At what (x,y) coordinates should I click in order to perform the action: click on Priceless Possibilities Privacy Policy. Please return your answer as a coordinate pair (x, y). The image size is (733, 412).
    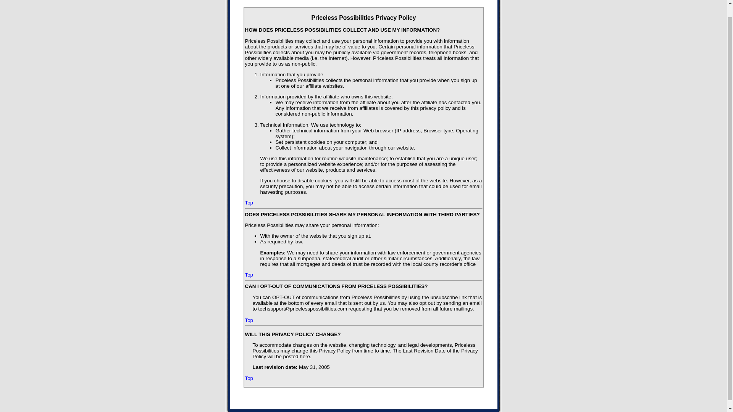
    Looking at the image, I should click on (363, 18).